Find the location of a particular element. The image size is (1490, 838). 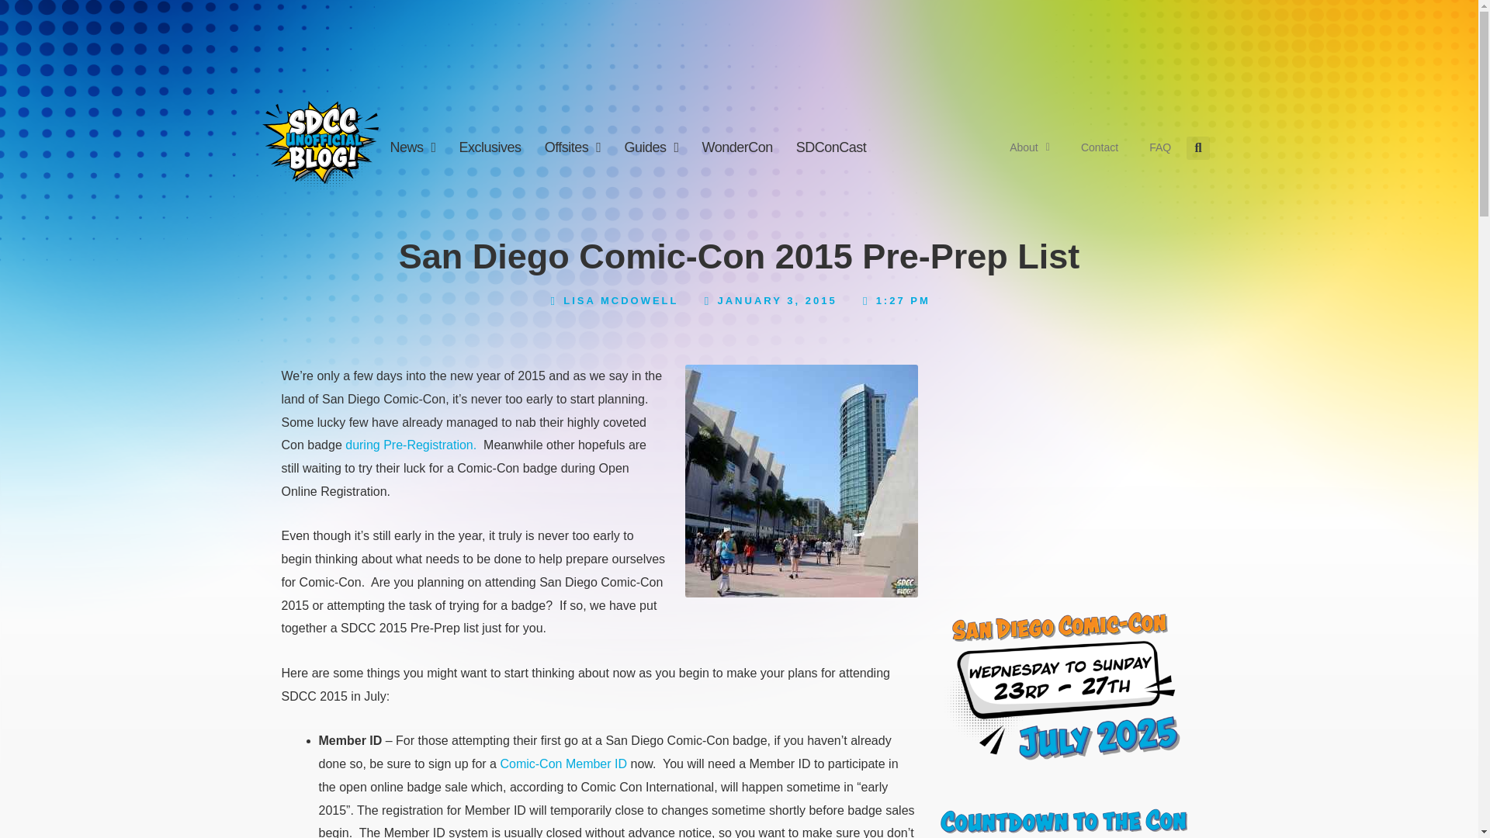

About is located at coordinates (1029, 147).